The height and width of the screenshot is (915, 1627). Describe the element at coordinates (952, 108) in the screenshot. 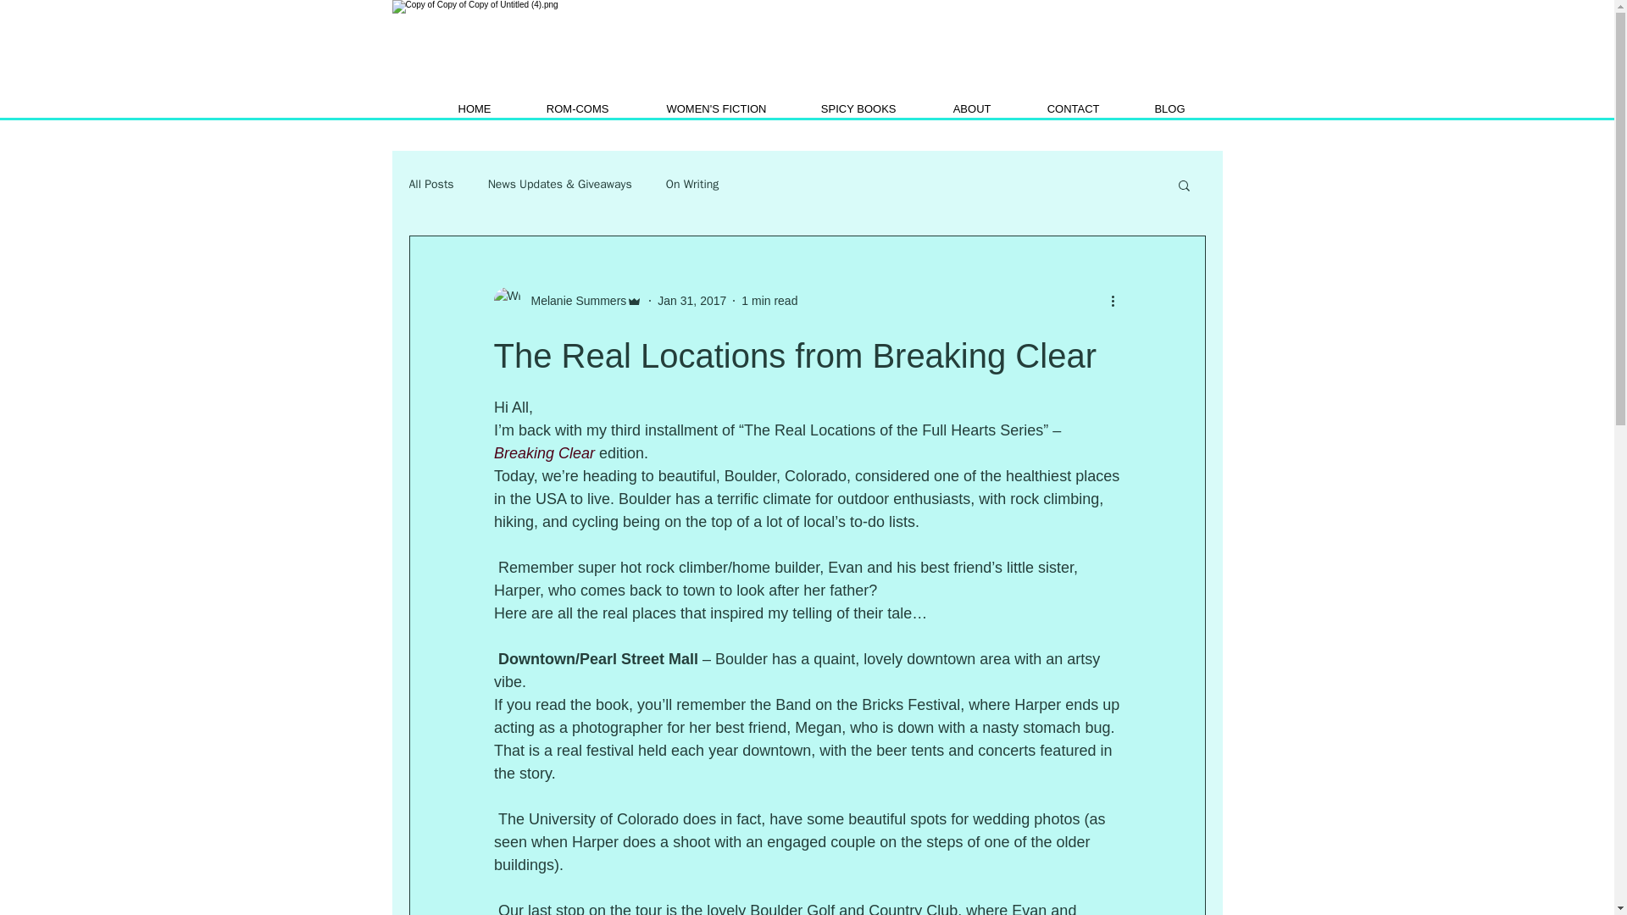

I see `ABOUT` at that location.